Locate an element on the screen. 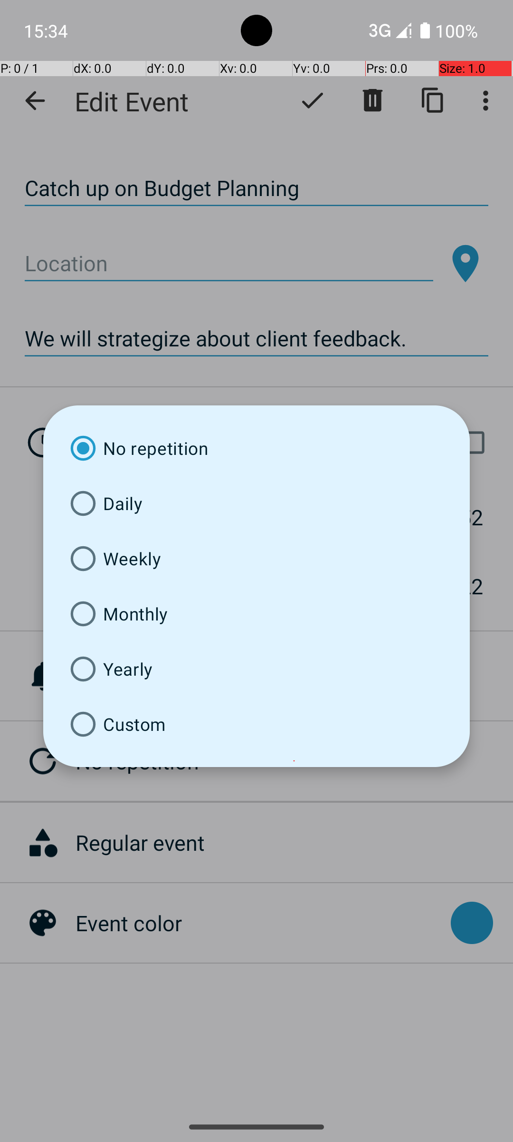  Monthly is located at coordinates (256, 614).